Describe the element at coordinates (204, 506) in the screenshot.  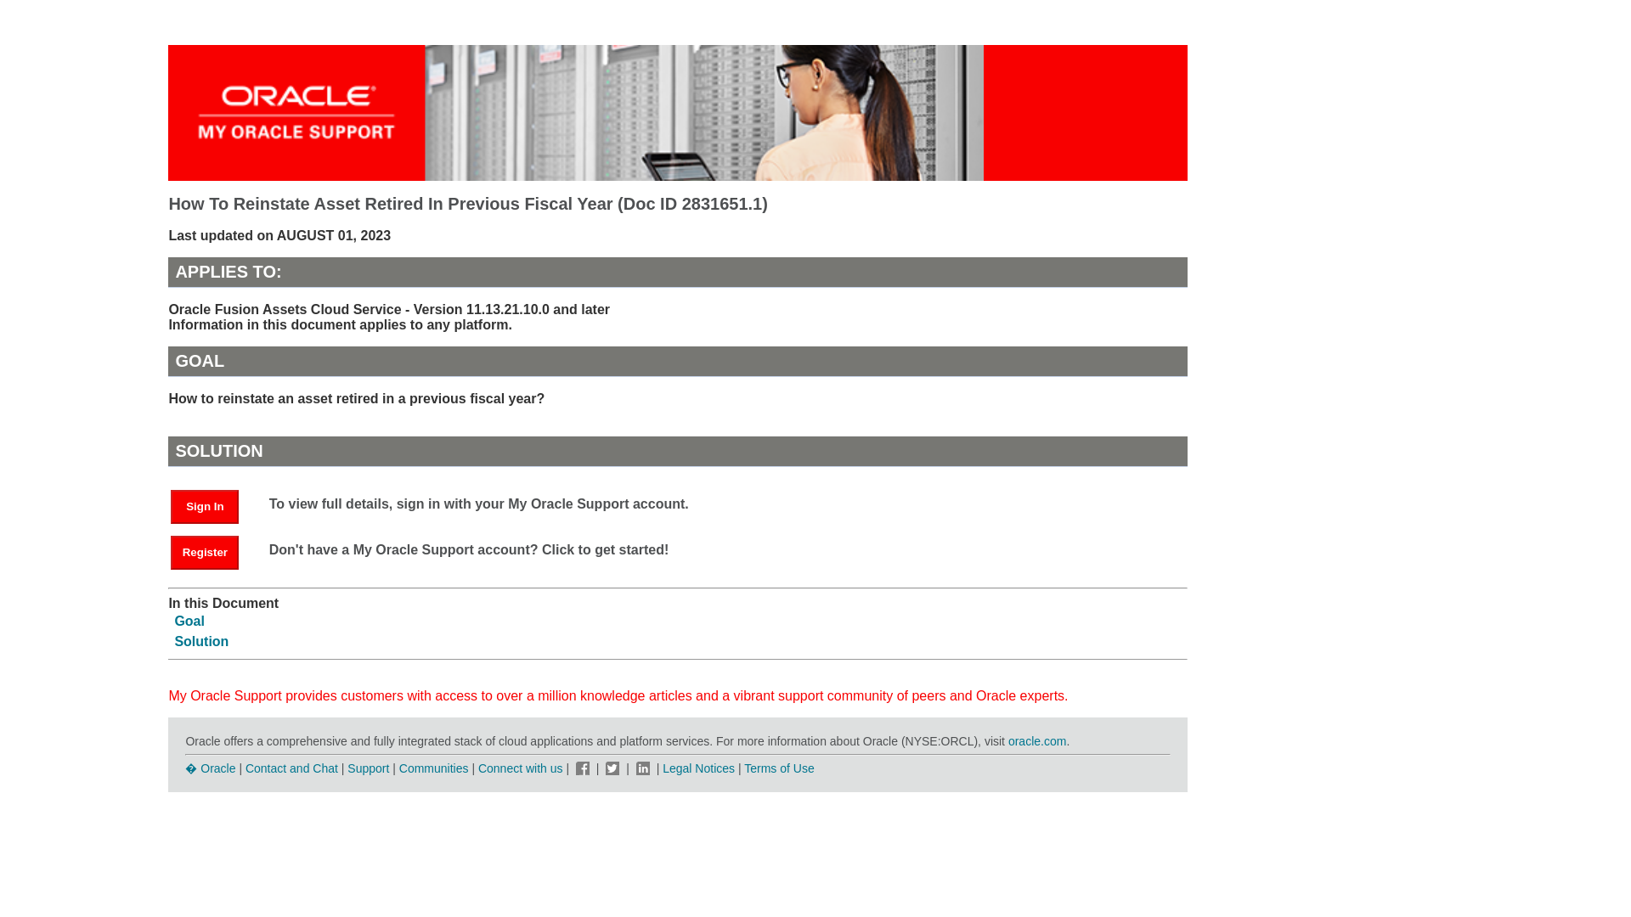
I see `Sign In` at that location.